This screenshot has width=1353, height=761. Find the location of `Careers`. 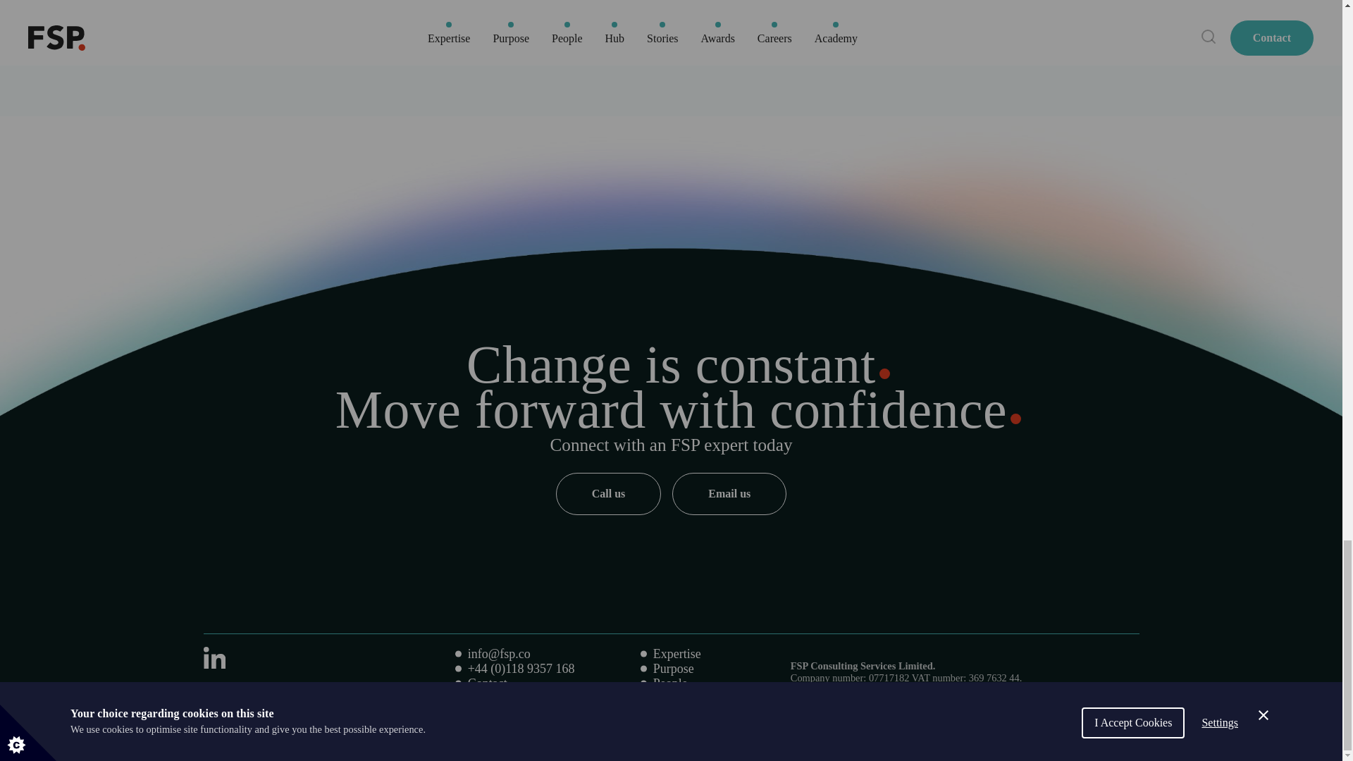

Careers is located at coordinates (487, 698).